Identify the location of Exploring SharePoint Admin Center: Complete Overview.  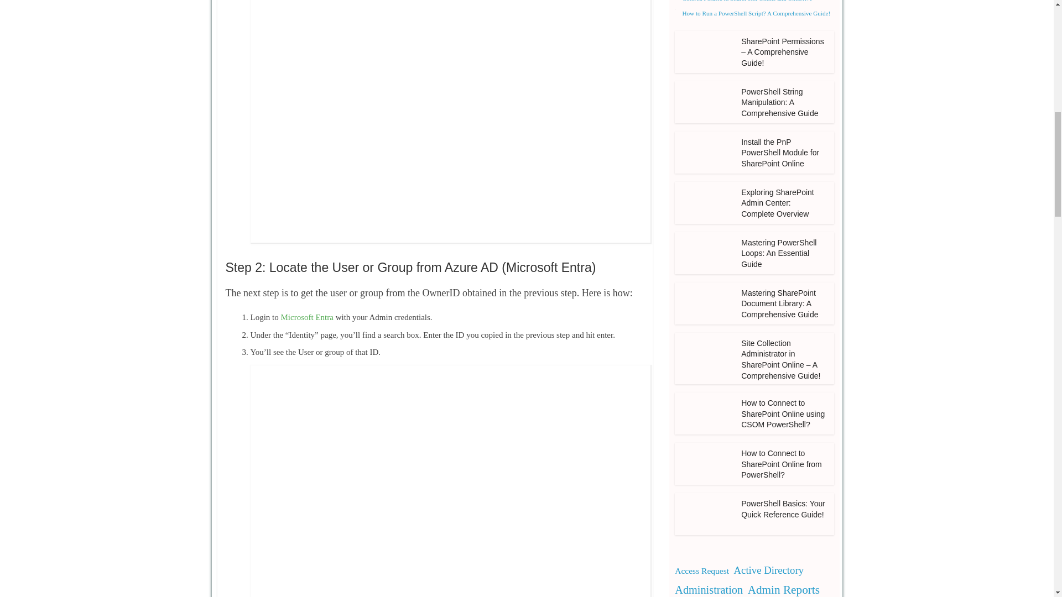
(705, 188).